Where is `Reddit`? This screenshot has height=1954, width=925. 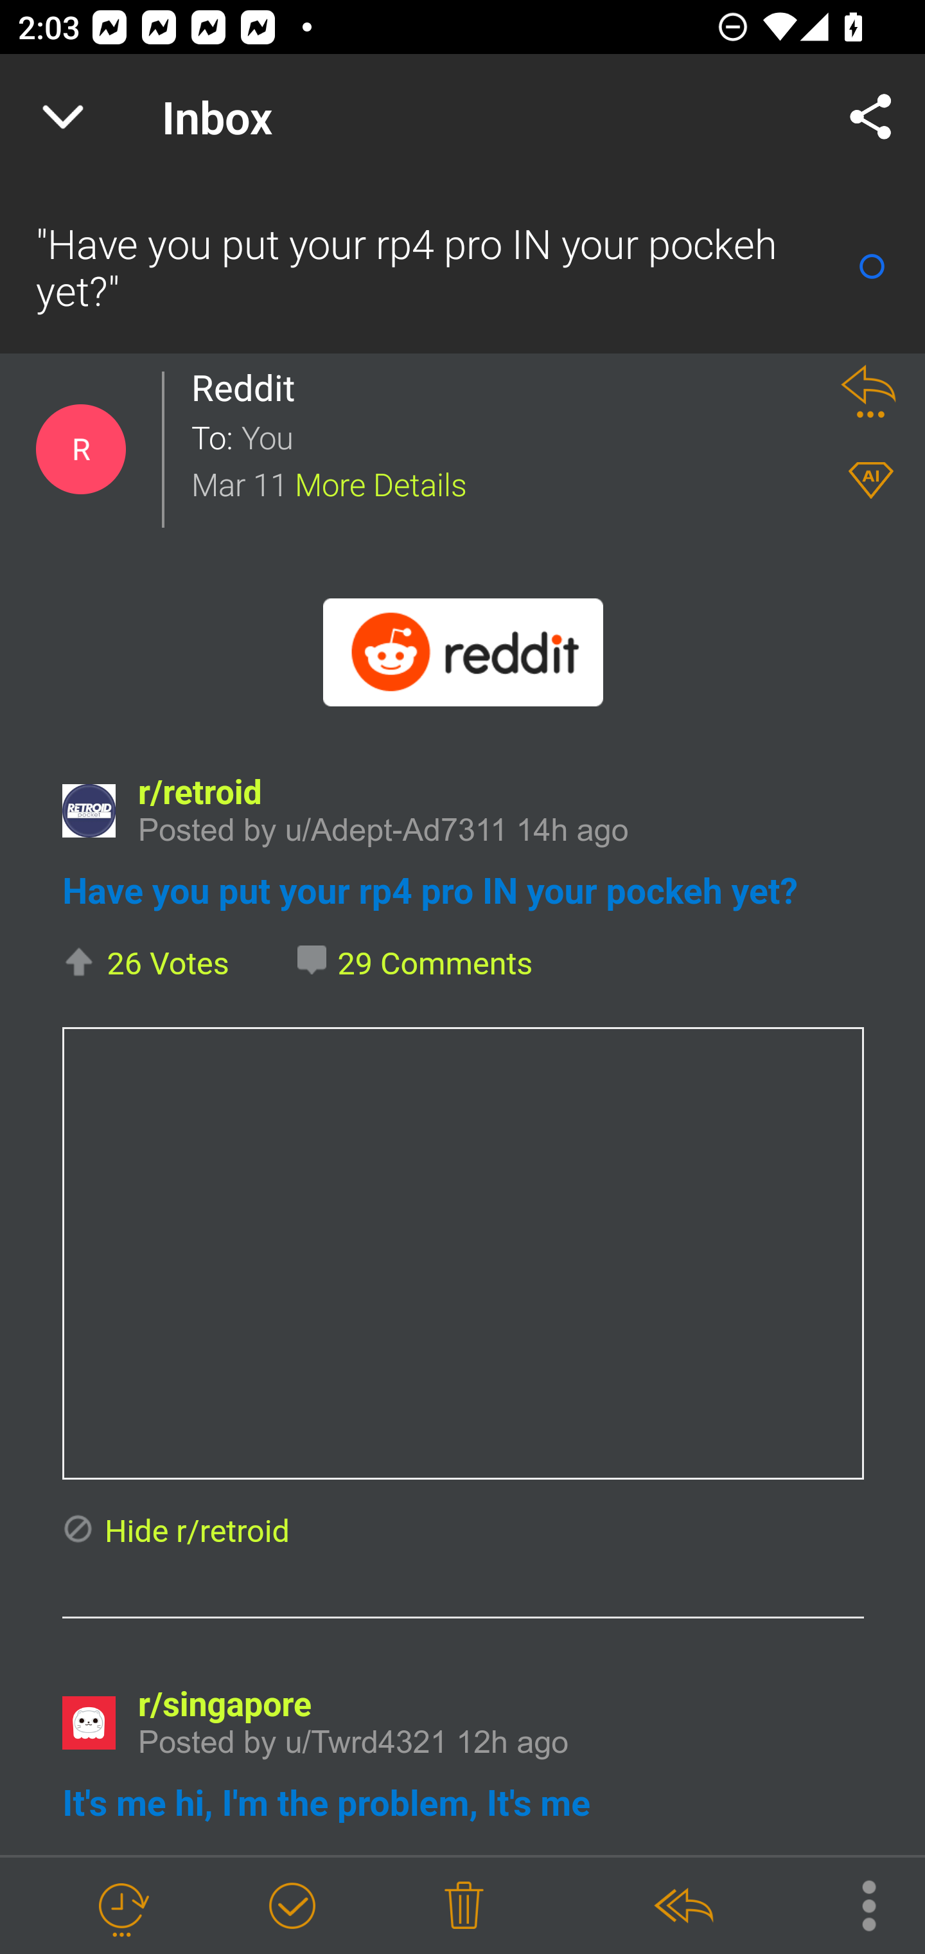
Reddit is located at coordinates (249, 388).